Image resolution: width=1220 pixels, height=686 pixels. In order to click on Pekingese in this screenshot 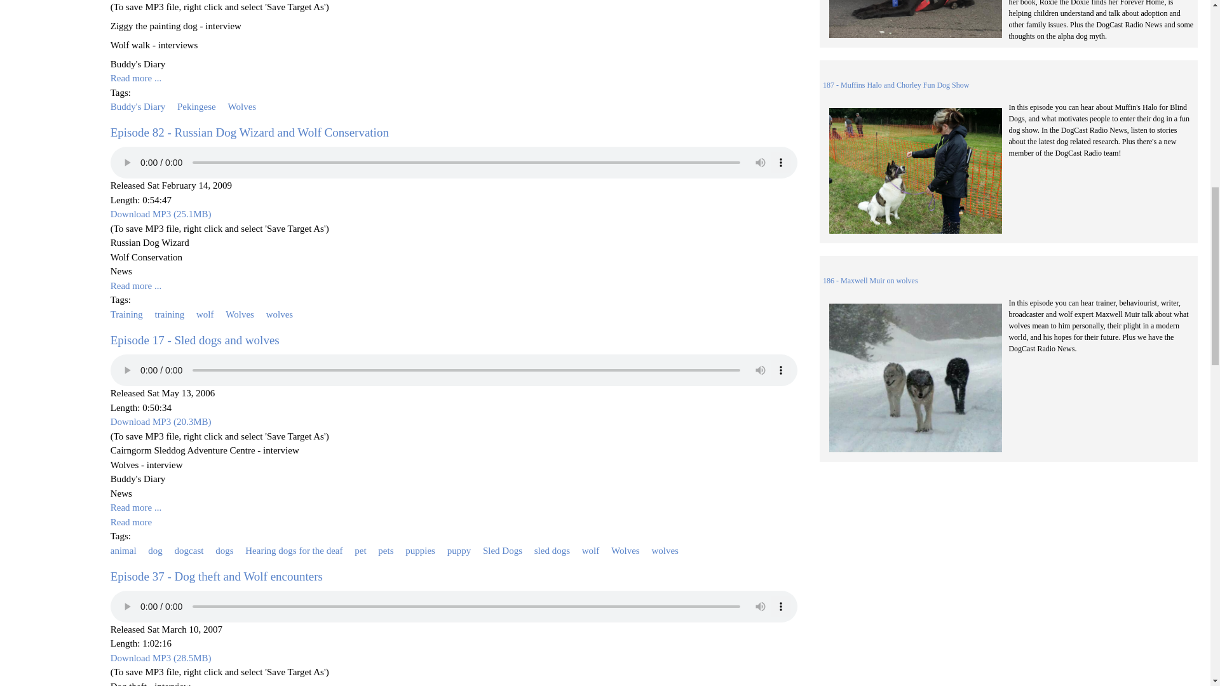, I will do `click(196, 107)`.